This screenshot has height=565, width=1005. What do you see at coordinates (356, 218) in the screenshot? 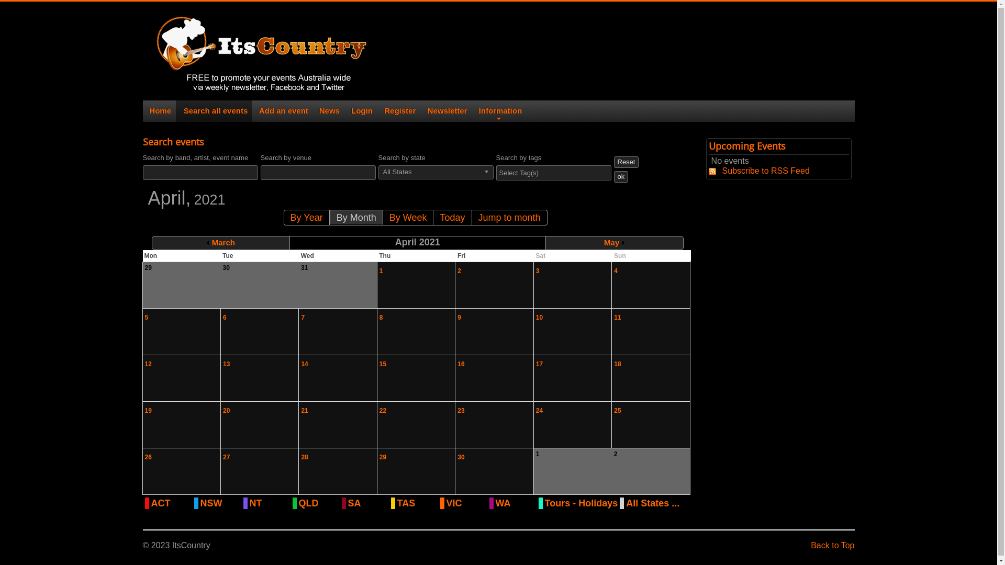
I see `By Month` at bounding box center [356, 218].